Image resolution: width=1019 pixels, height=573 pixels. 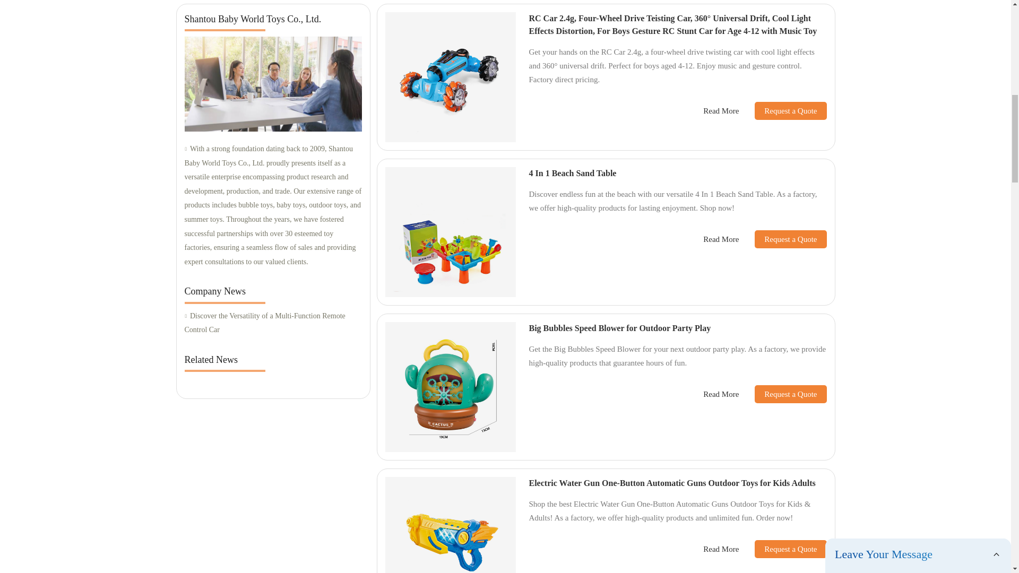 I want to click on Request a Quote, so click(x=782, y=549).